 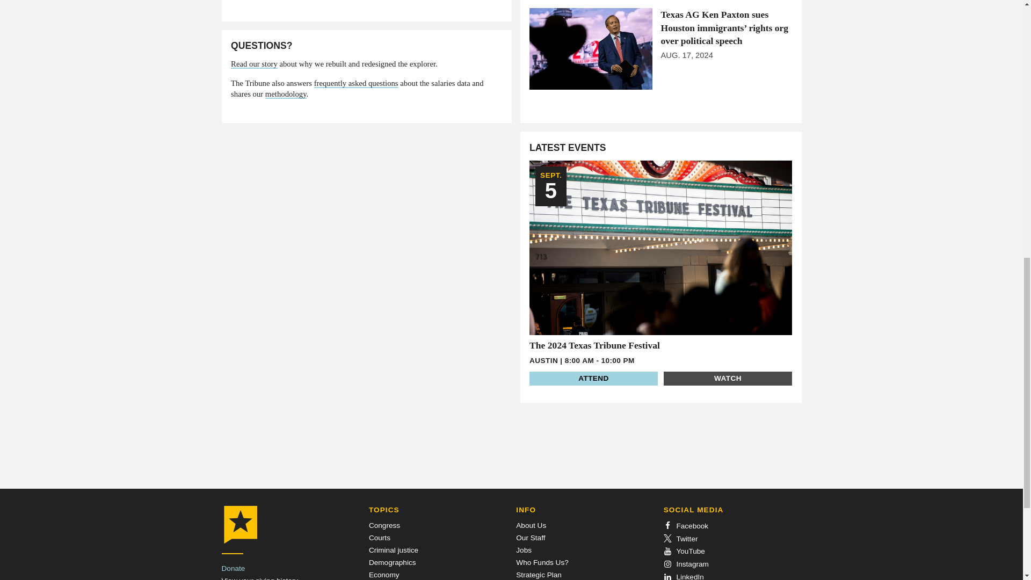 I want to click on WATCH, so click(x=728, y=379).